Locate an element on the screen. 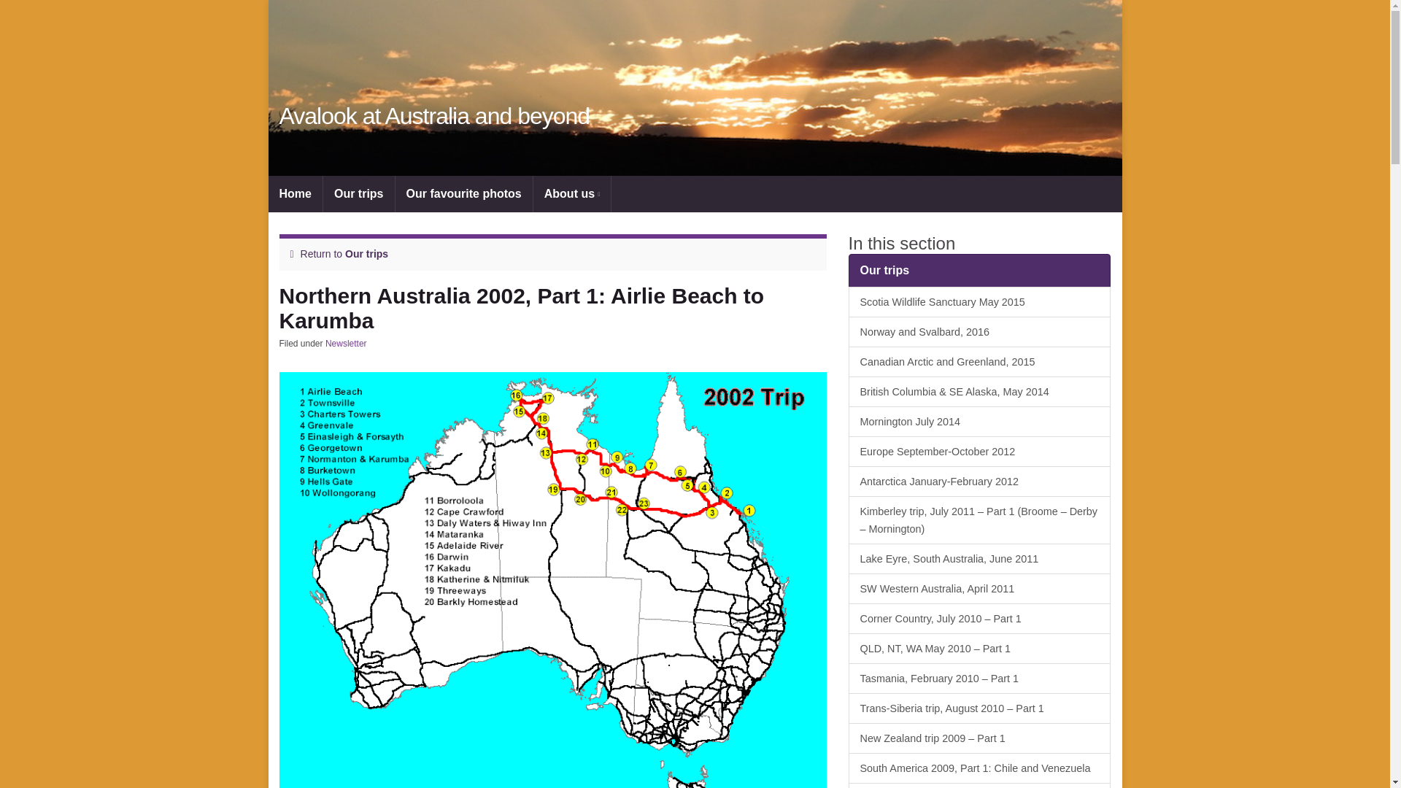  Canadian Arctic and Greenland, 2015 is located at coordinates (979, 362).